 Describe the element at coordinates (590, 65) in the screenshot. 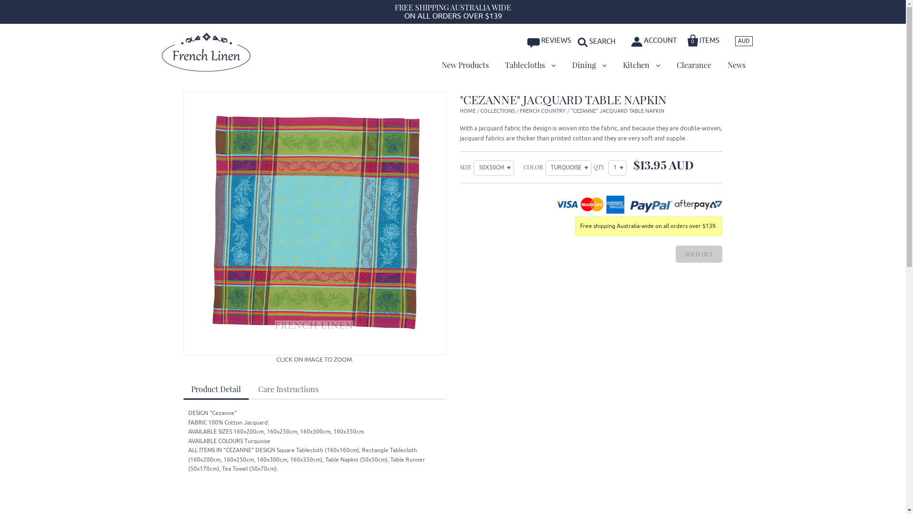

I see `Dining` at that location.